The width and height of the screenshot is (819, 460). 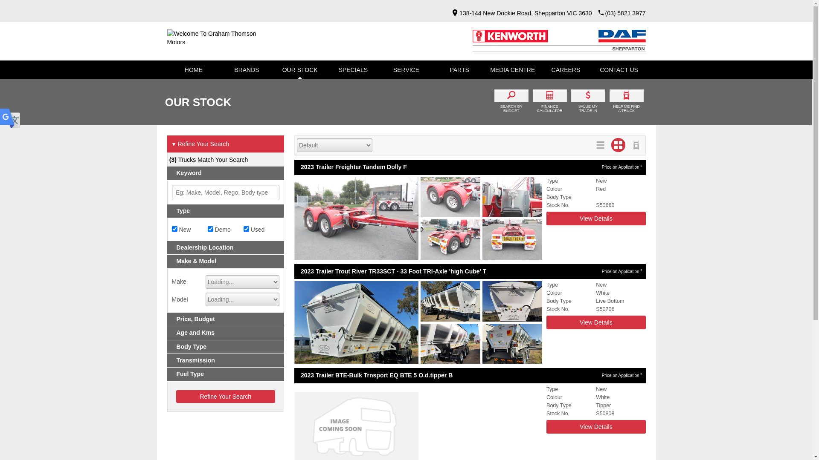 What do you see at coordinates (511, 102) in the screenshot?
I see `SEARCH BY BUDGET` at bounding box center [511, 102].